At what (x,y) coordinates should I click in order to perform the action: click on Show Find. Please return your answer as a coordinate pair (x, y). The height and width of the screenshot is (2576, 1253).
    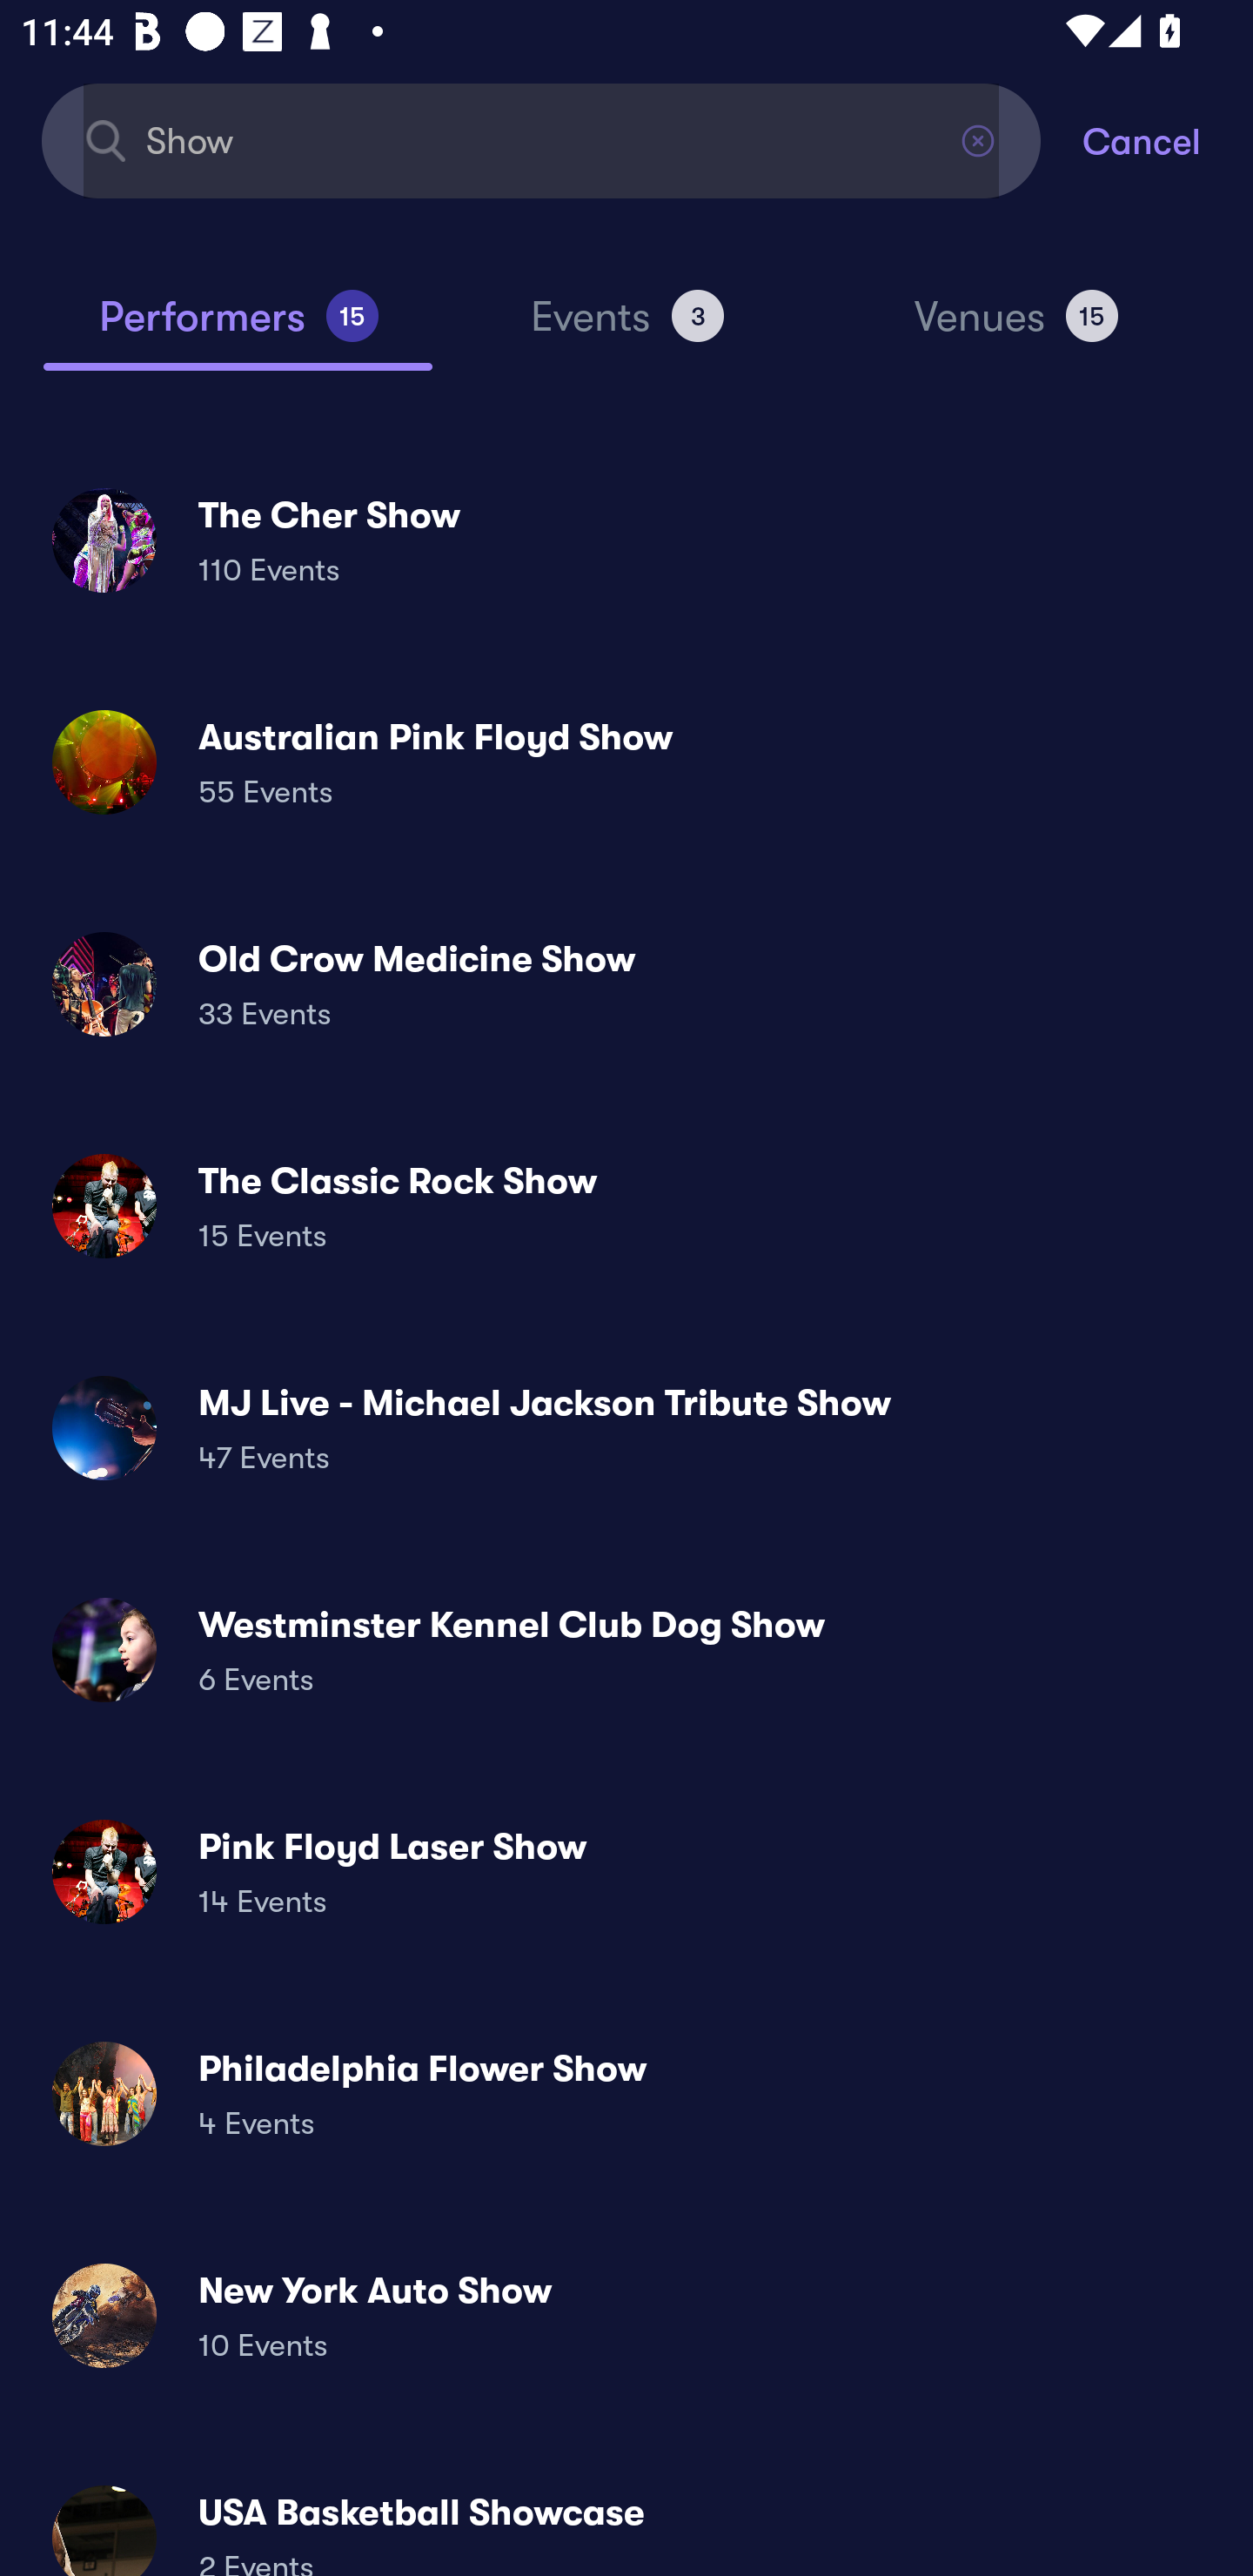
    Looking at the image, I should click on (541, 139).